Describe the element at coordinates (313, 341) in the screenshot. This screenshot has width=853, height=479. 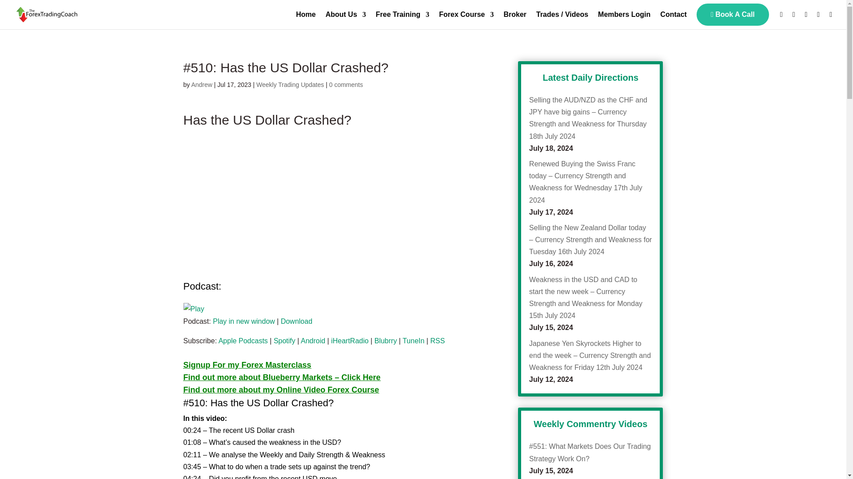
I see `Subscribe on Android` at that location.